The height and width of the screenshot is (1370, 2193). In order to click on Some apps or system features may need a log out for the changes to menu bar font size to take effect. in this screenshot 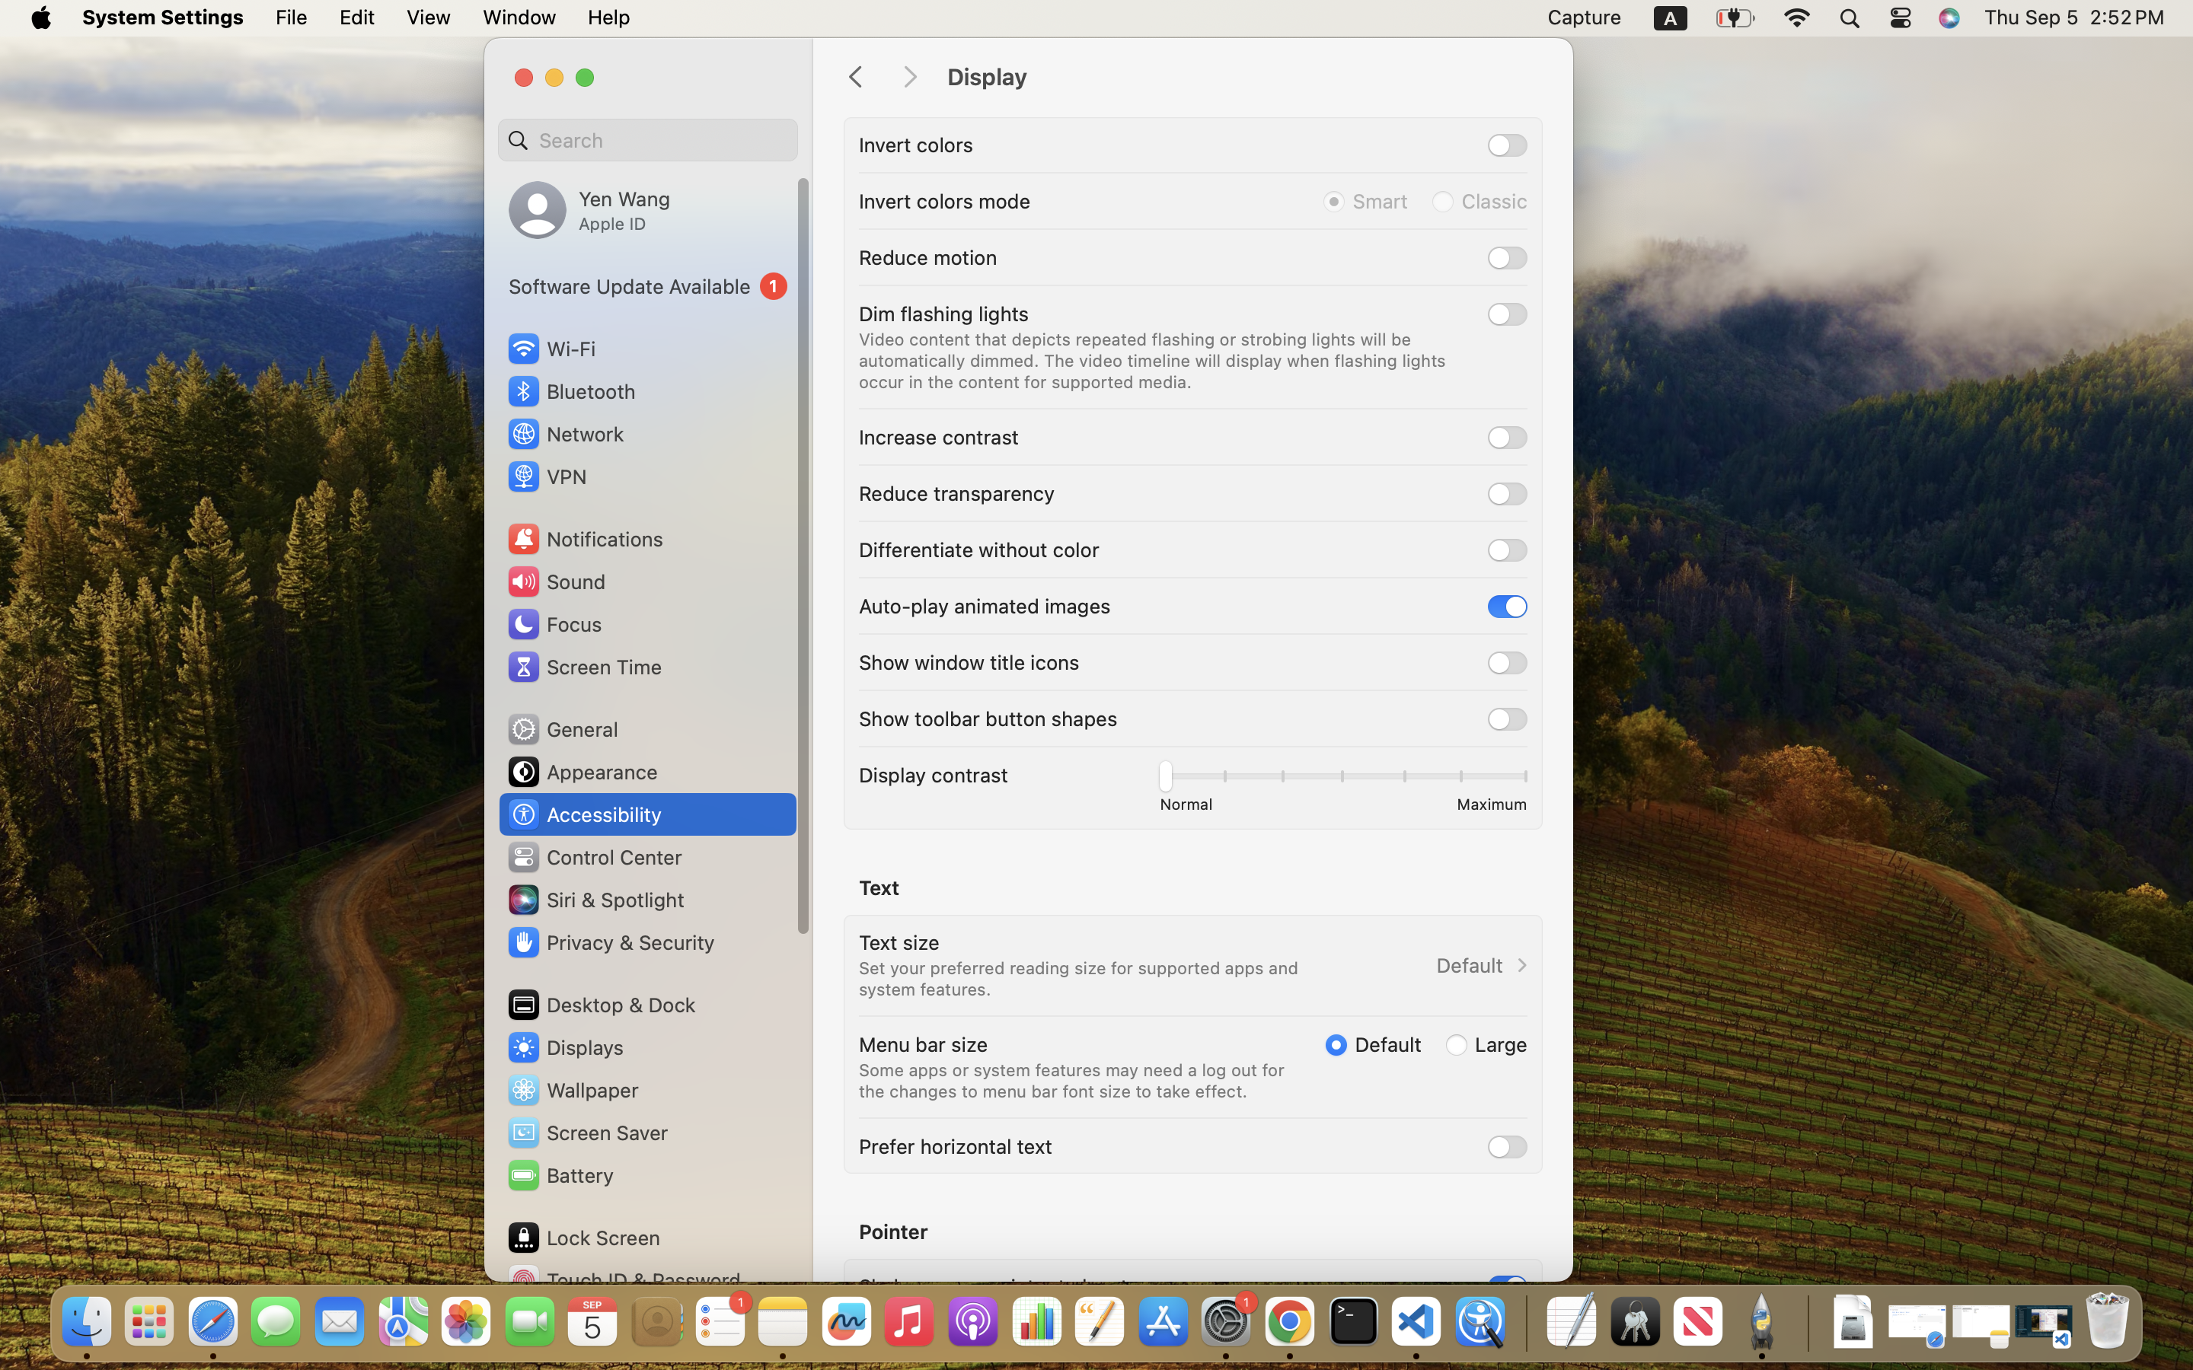, I will do `click(1074, 1081)`.